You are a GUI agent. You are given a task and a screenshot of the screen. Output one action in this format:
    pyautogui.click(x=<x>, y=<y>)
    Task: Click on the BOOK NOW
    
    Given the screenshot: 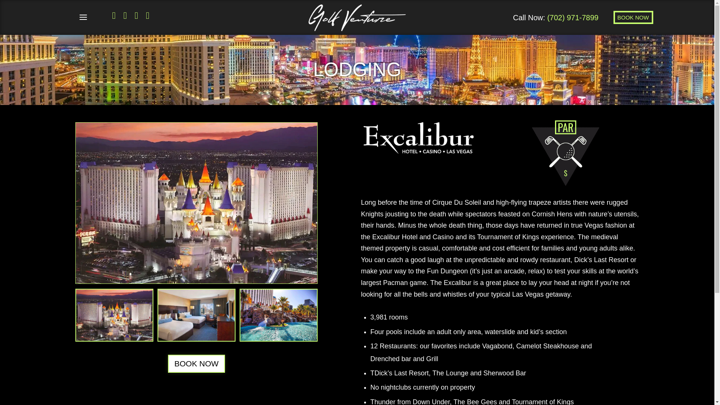 What is the action you would take?
    pyautogui.click(x=633, y=17)
    